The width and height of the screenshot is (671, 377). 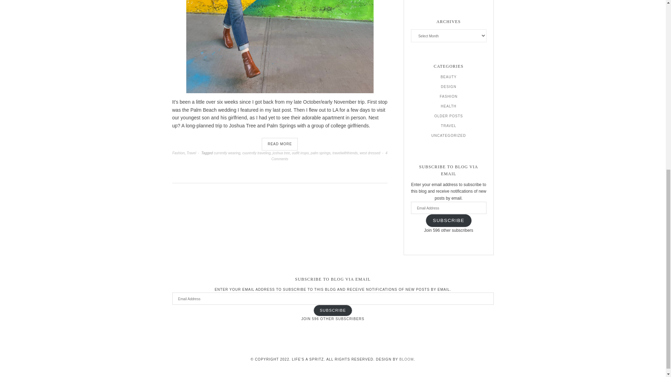 What do you see at coordinates (330, 156) in the screenshot?
I see `4 Comments` at bounding box center [330, 156].